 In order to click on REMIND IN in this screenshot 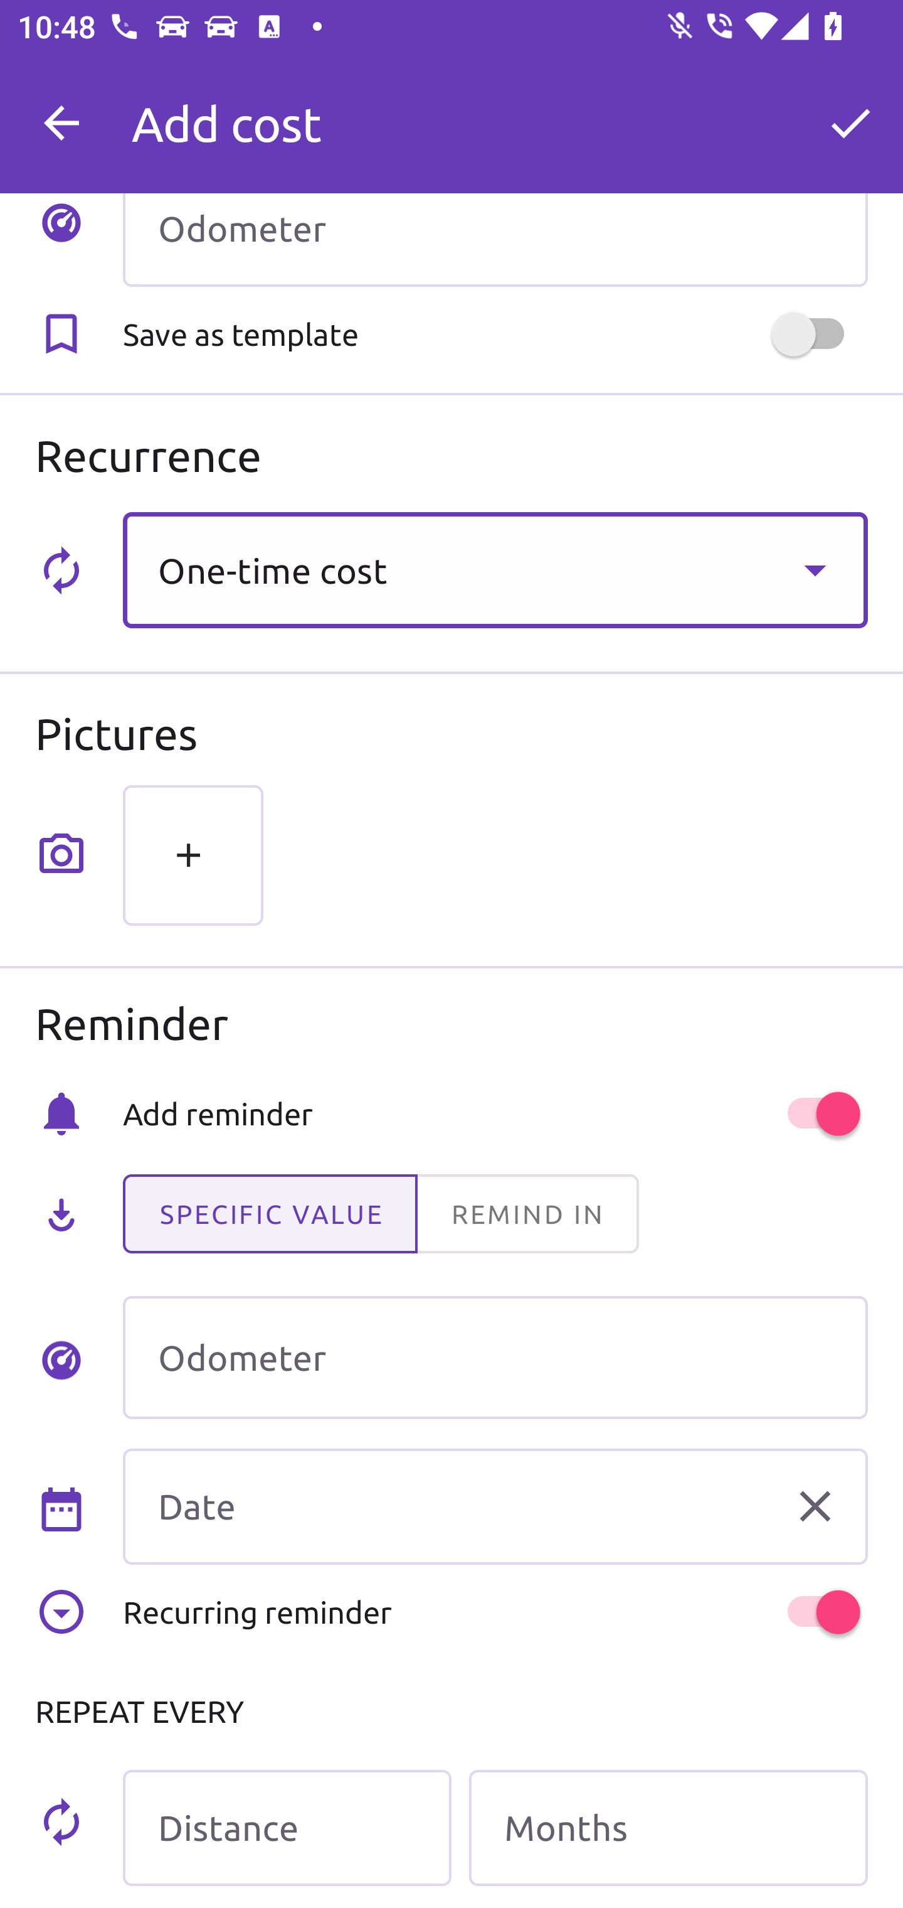, I will do `click(527, 1214)`.